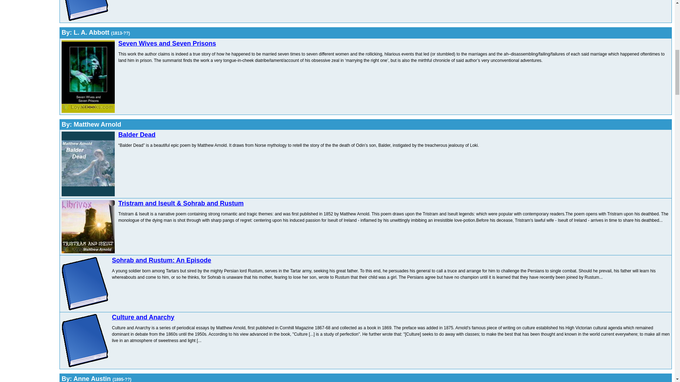  Describe the element at coordinates (143, 317) in the screenshot. I see `Culture and Anarchy` at that location.